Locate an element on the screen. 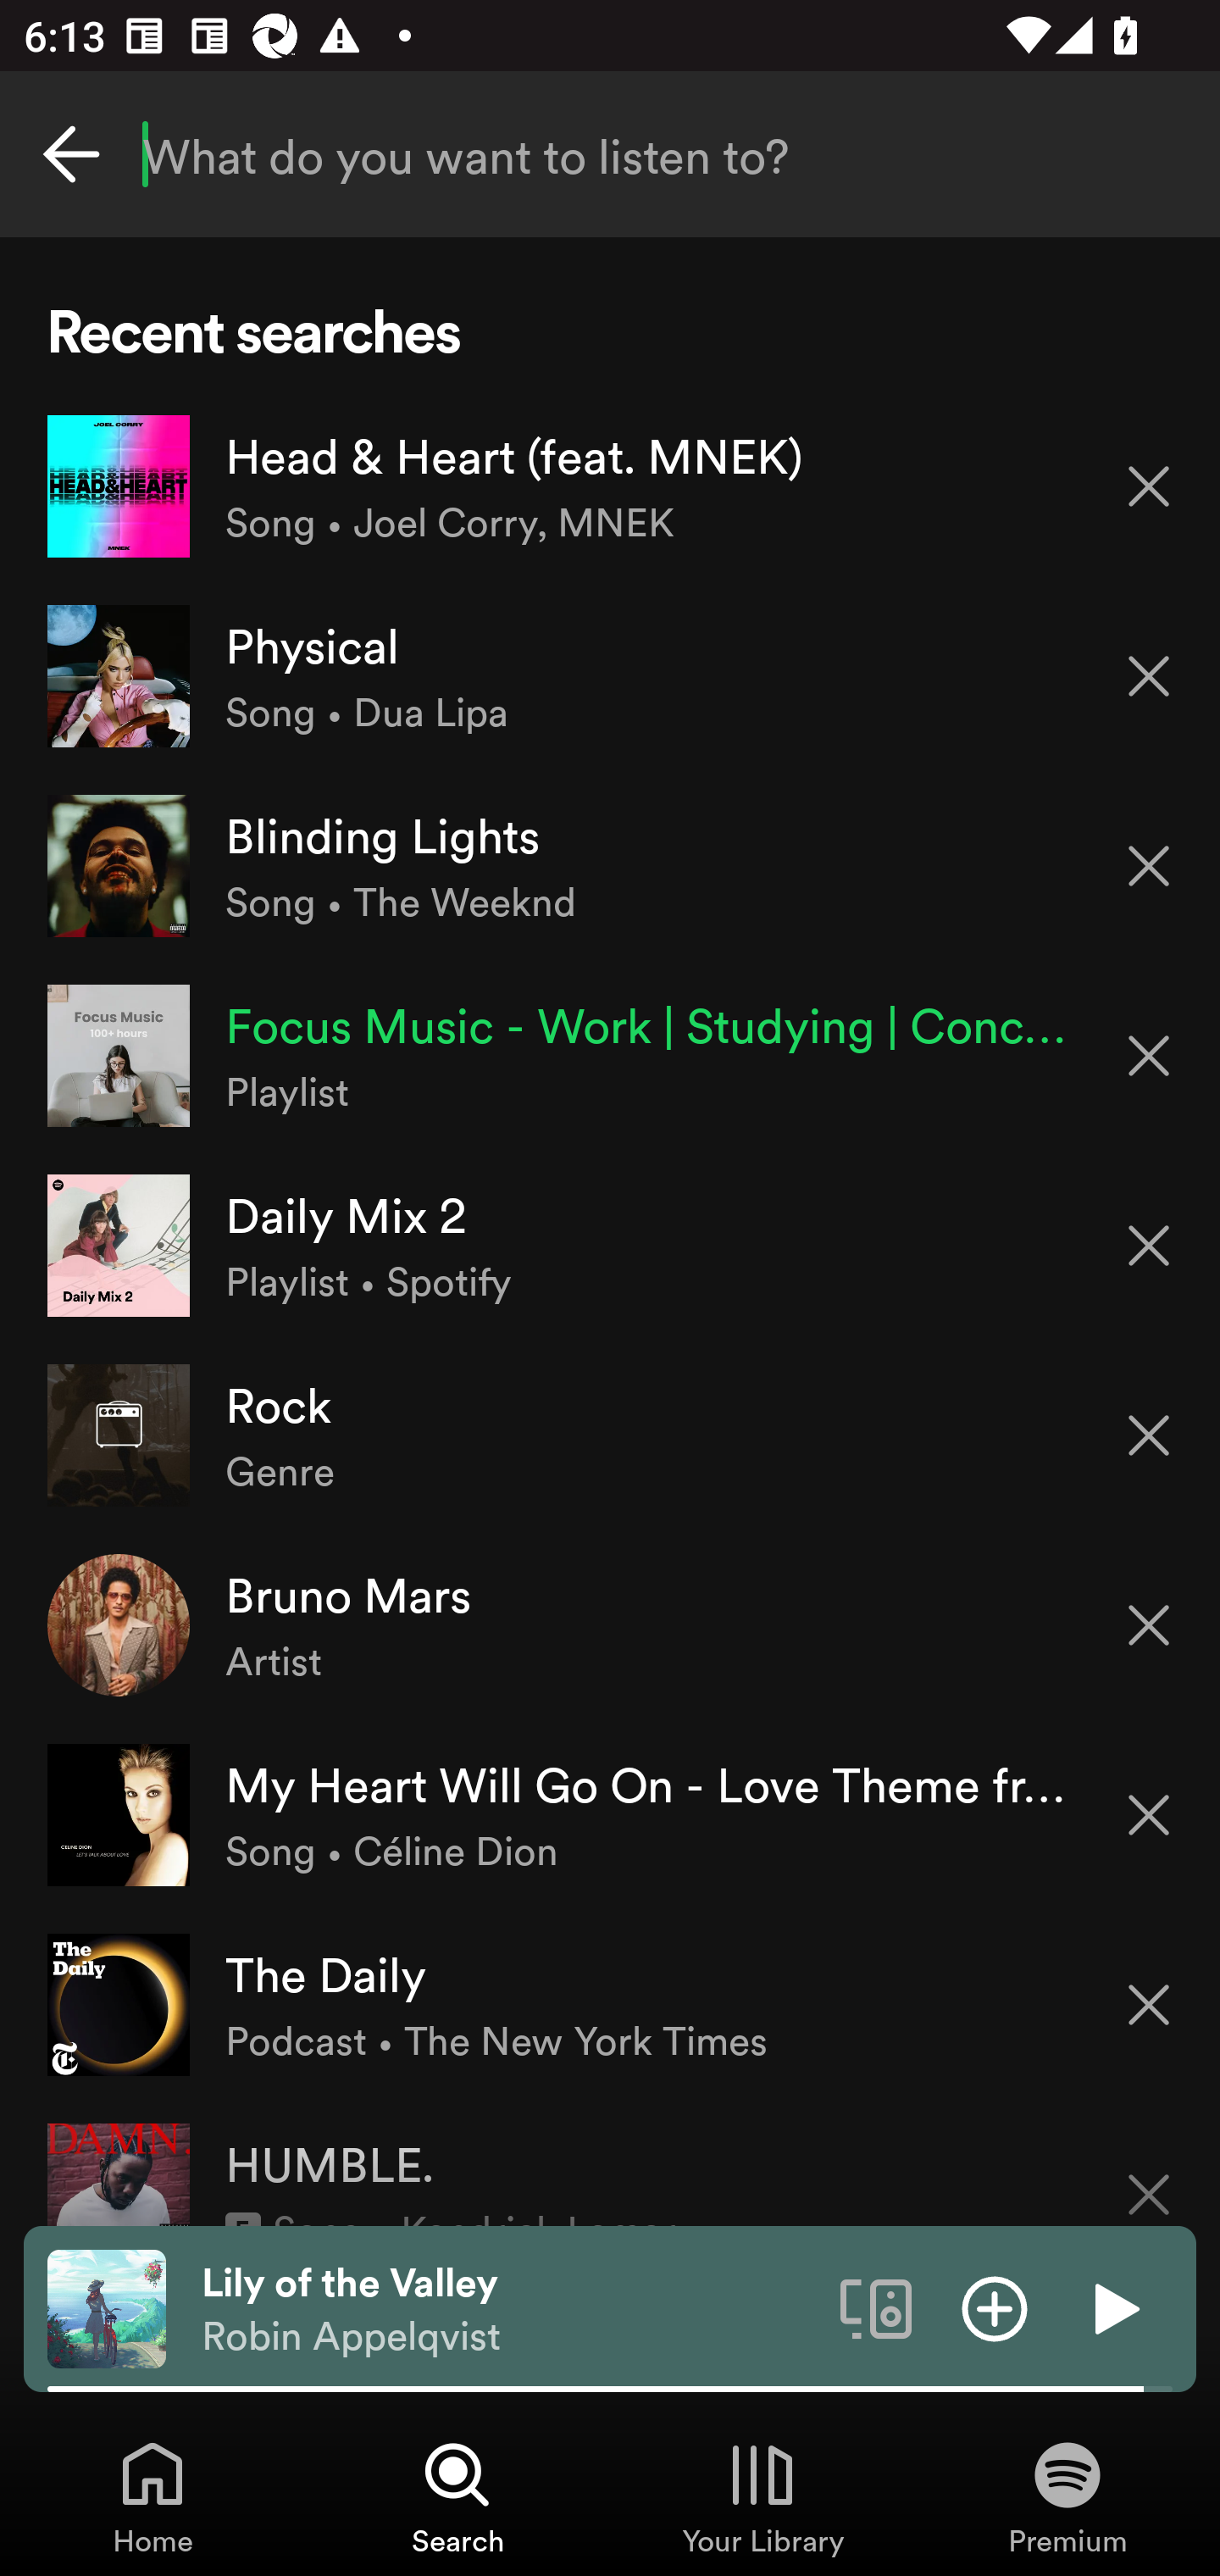  Remove is located at coordinates (1149, 1246).